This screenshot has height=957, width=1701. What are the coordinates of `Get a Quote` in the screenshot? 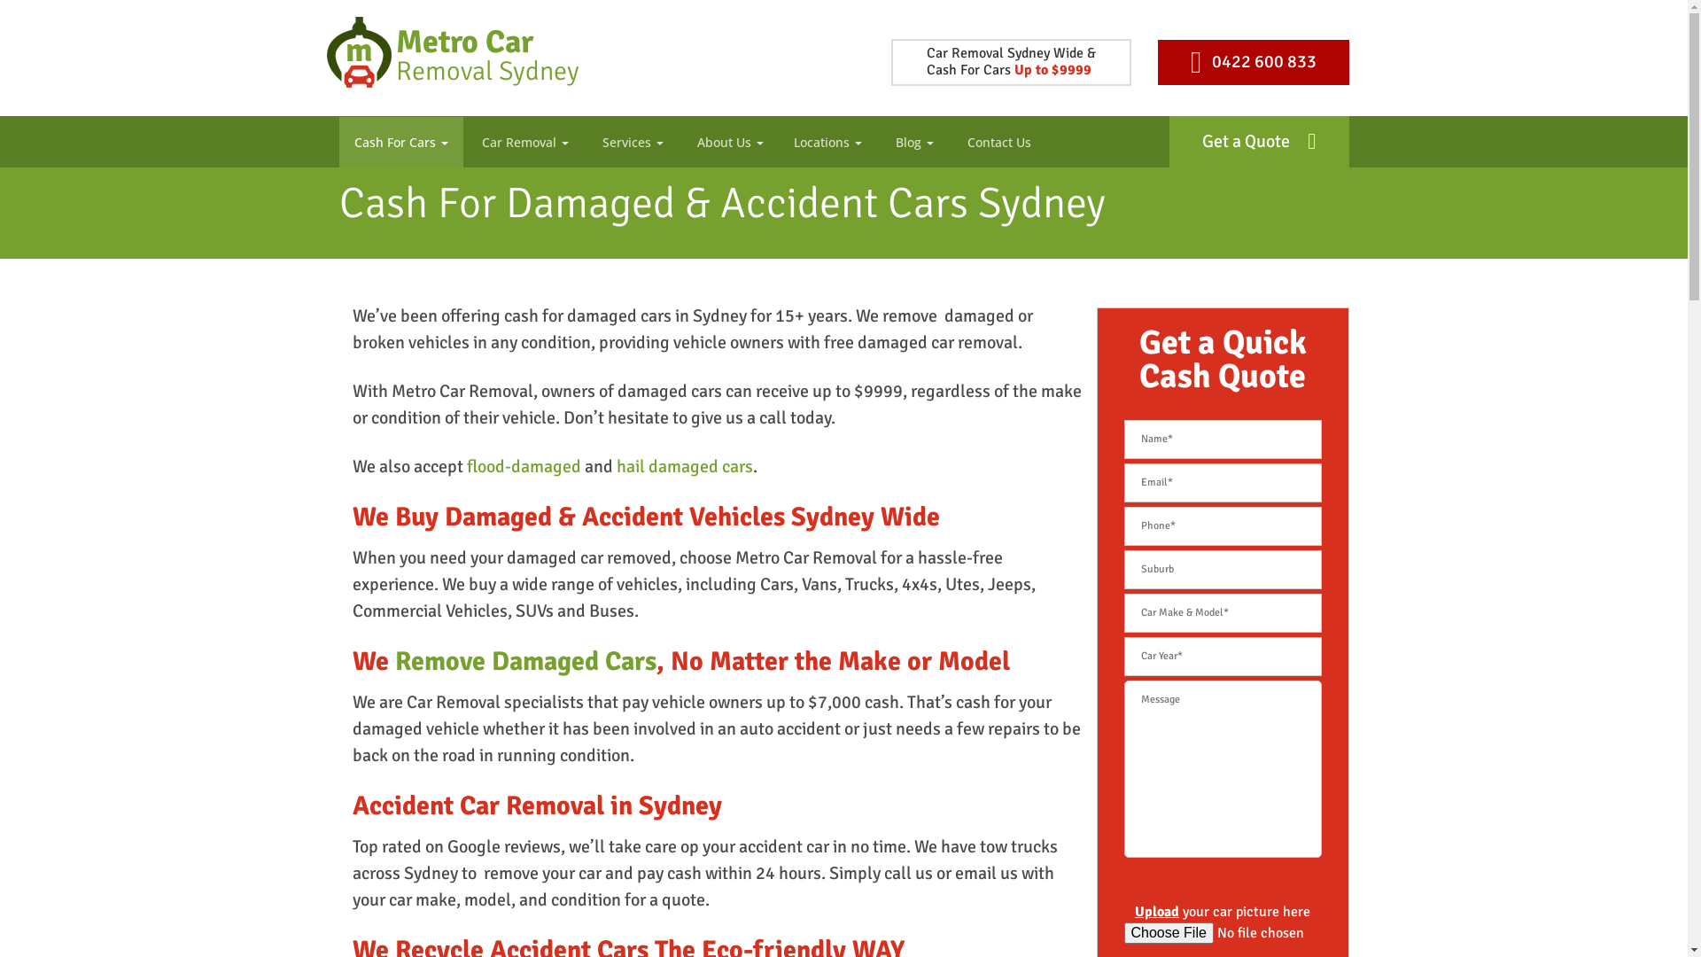 It's located at (1259, 142).